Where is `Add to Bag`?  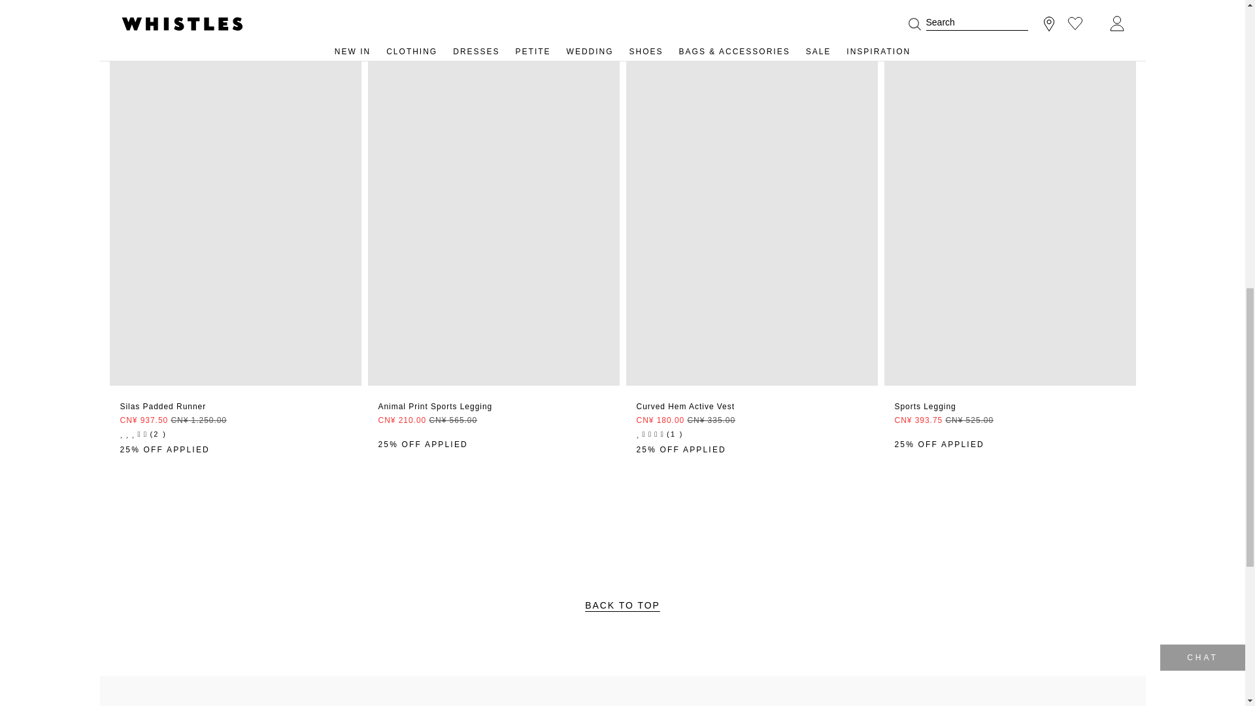
Add to Bag is located at coordinates (1009, 408).